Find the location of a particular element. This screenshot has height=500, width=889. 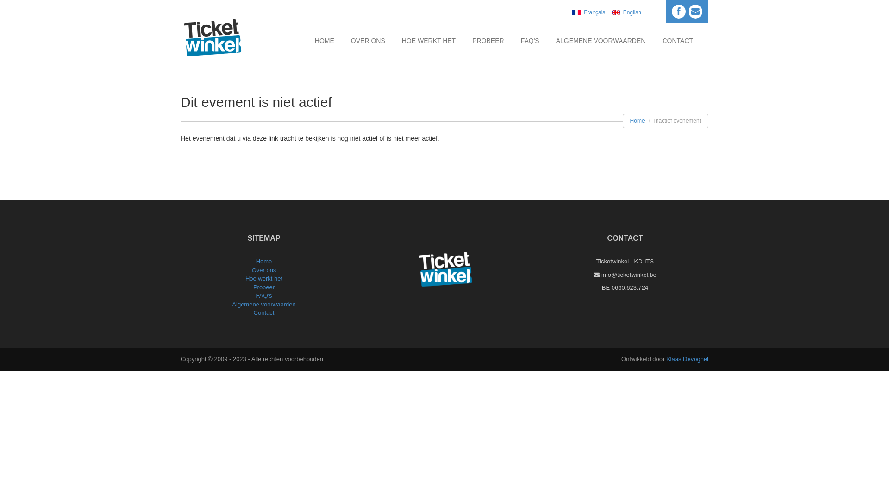

Contact is located at coordinates (264, 313).